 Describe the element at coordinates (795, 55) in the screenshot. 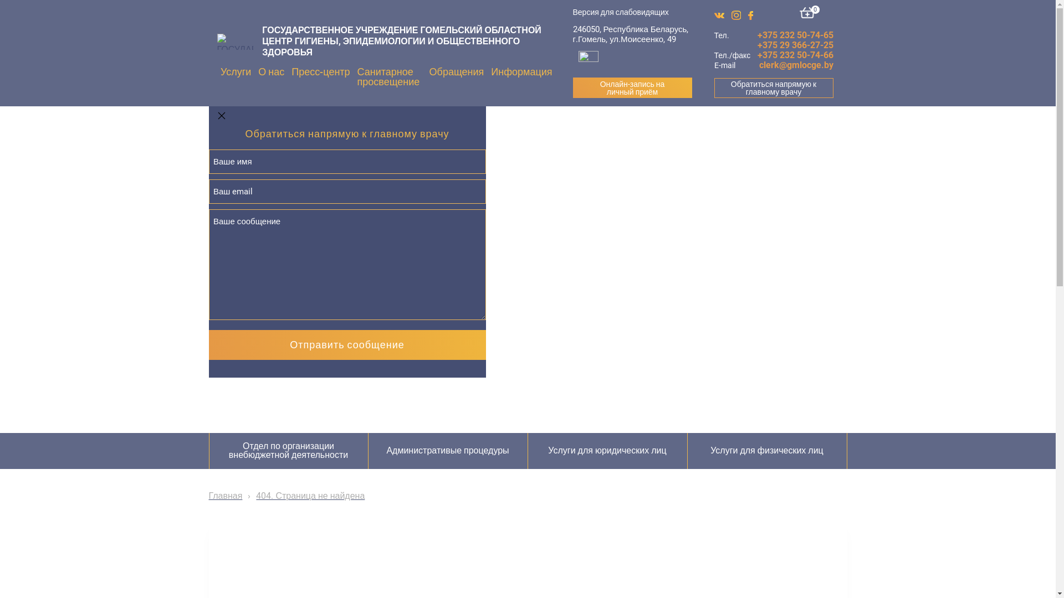

I see `+375 232 50-74-66` at that location.